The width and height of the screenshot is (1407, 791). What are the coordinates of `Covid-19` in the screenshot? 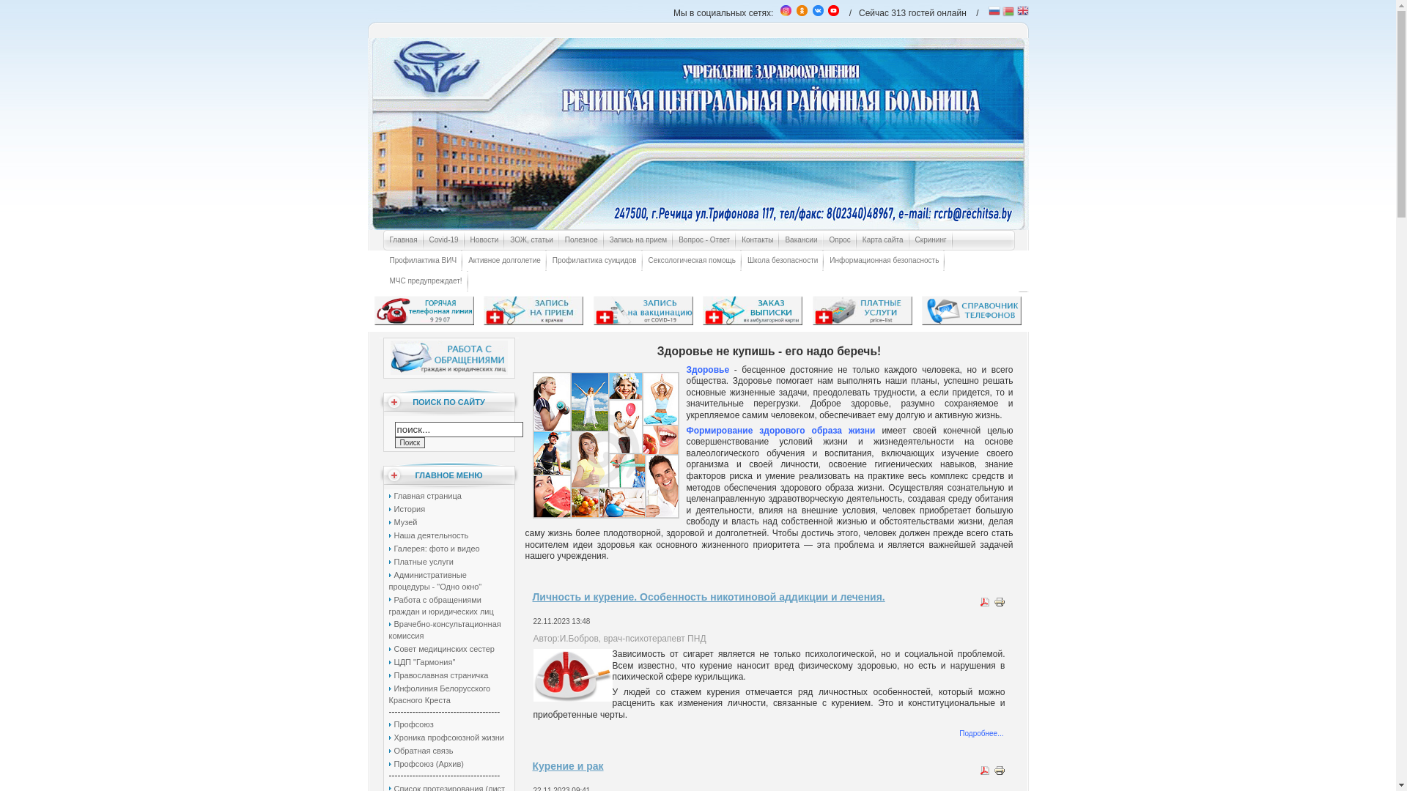 It's located at (444, 240).